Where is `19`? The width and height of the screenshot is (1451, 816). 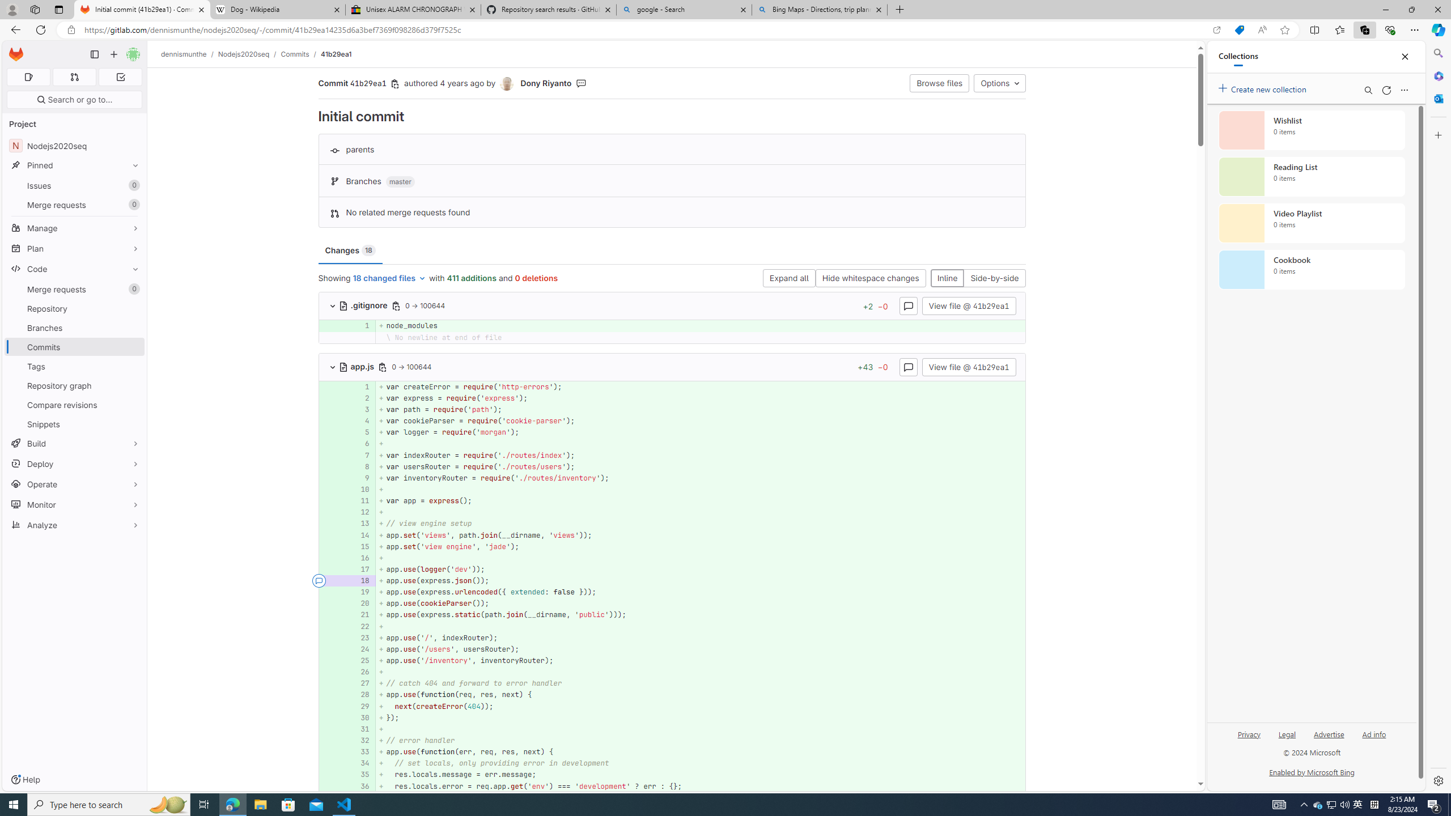
19 is located at coordinates (361, 592).